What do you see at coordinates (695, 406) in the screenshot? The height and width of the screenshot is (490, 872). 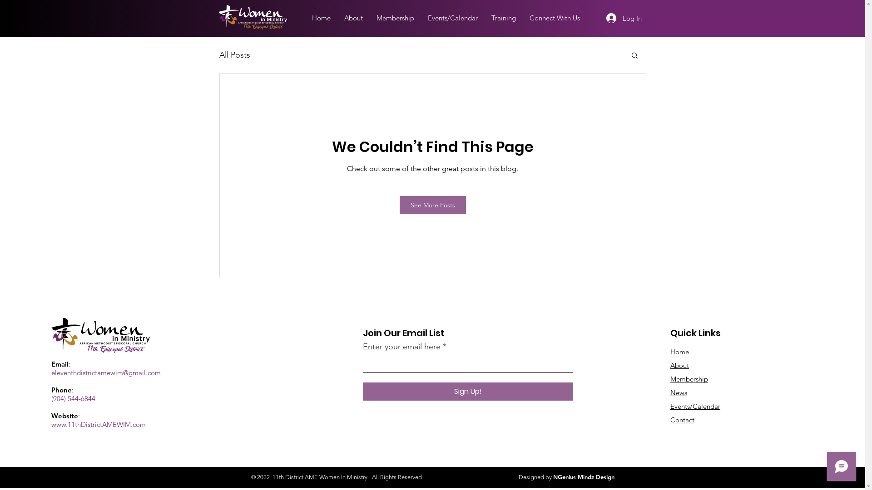 I see `Events/Calendar` at bounding box center [695, 406].